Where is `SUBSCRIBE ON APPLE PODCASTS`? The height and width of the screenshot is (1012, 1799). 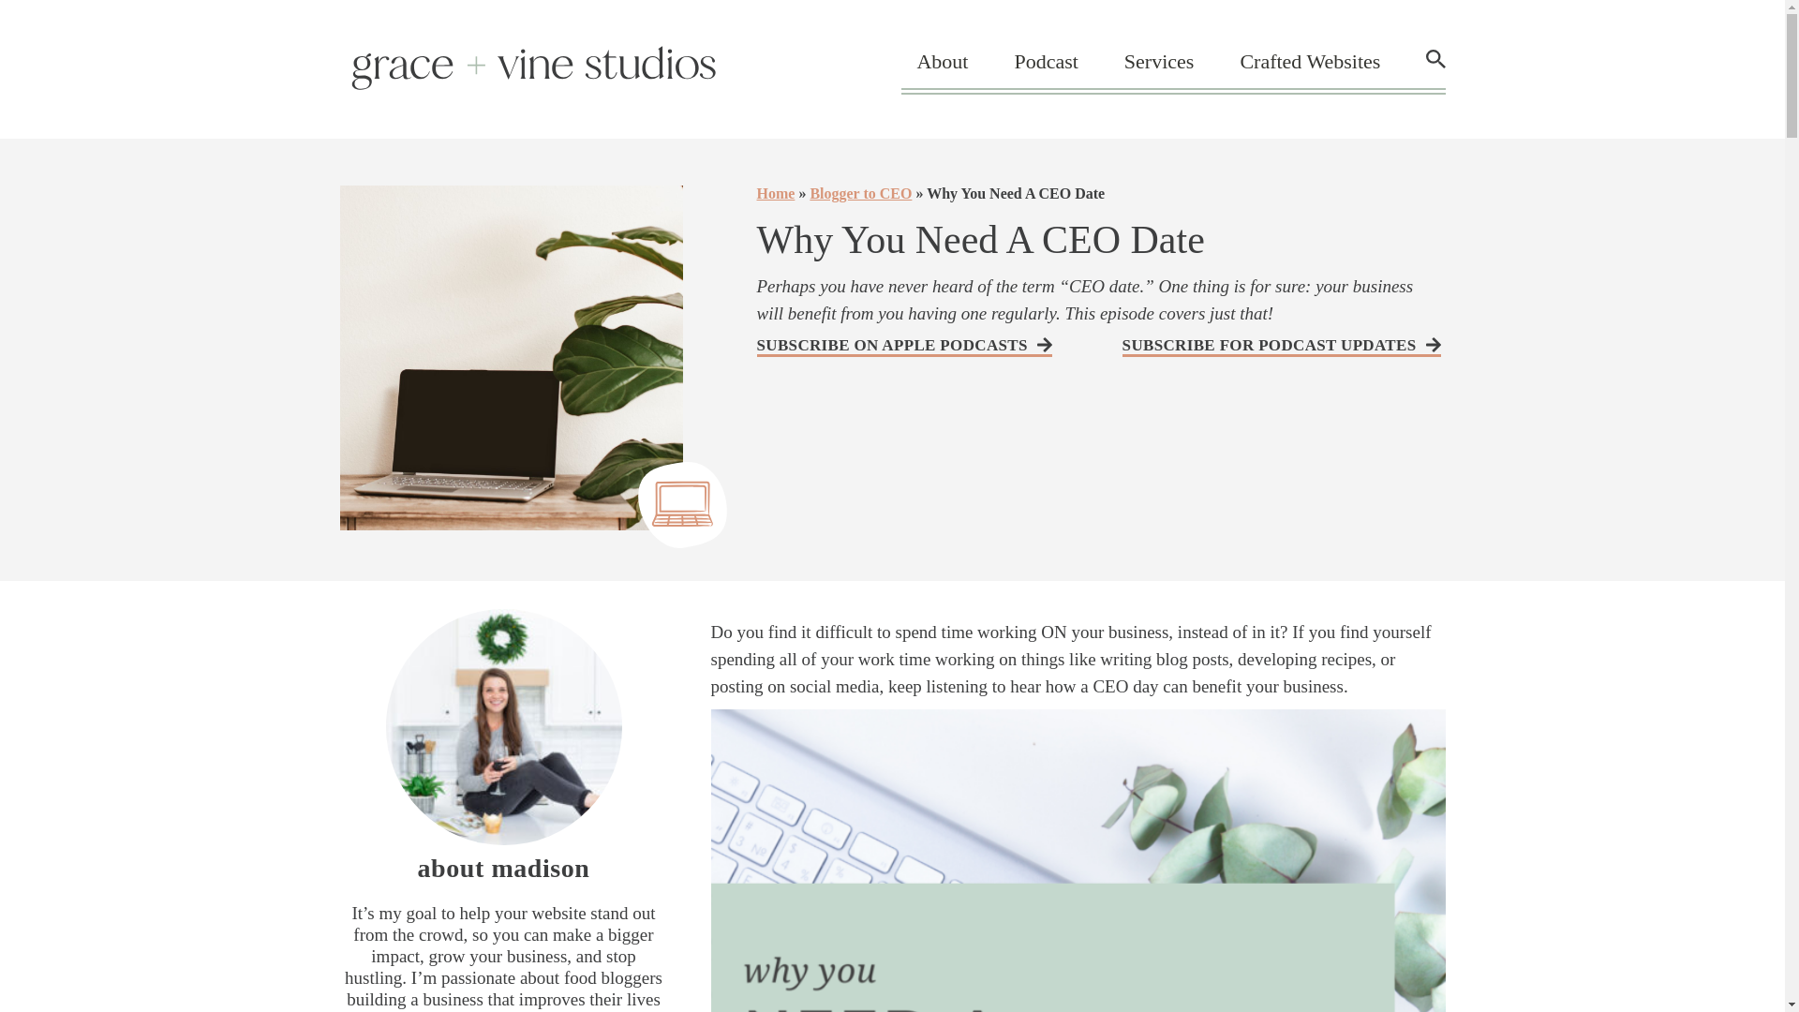
SUBSCRIBE ON APPLE PODCASTS is located at coordinates (905, 347).